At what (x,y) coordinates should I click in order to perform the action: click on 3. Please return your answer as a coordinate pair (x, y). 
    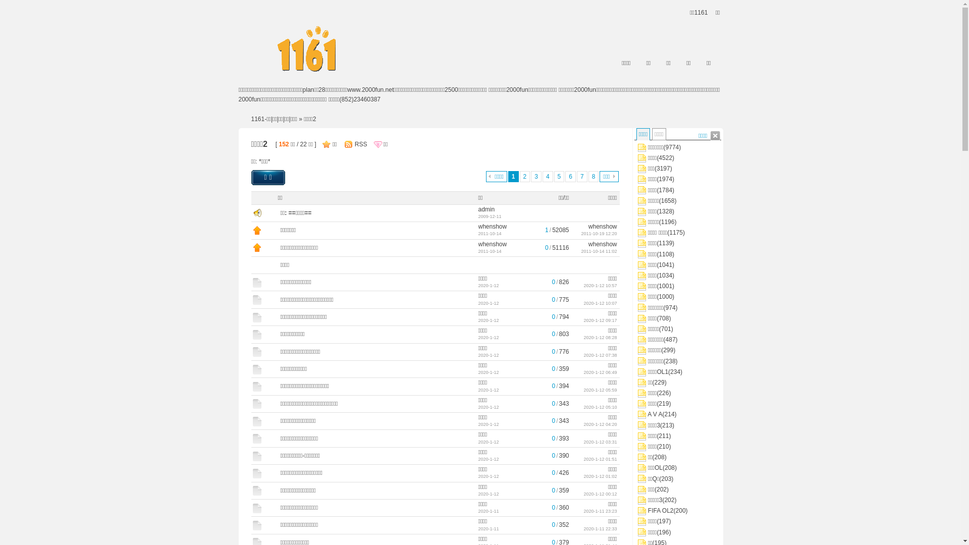
    Looking at the image, I should click on (536, 177).